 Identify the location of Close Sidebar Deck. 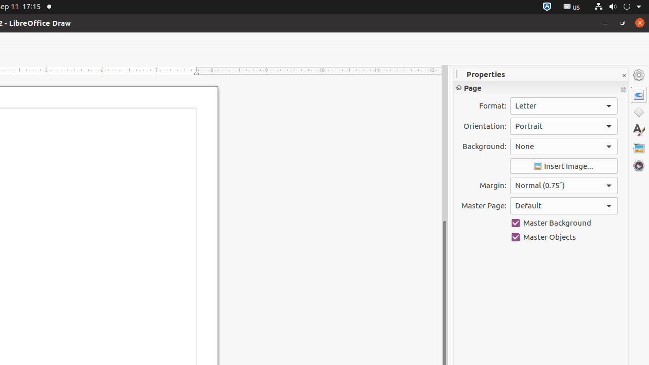
(624, 76).